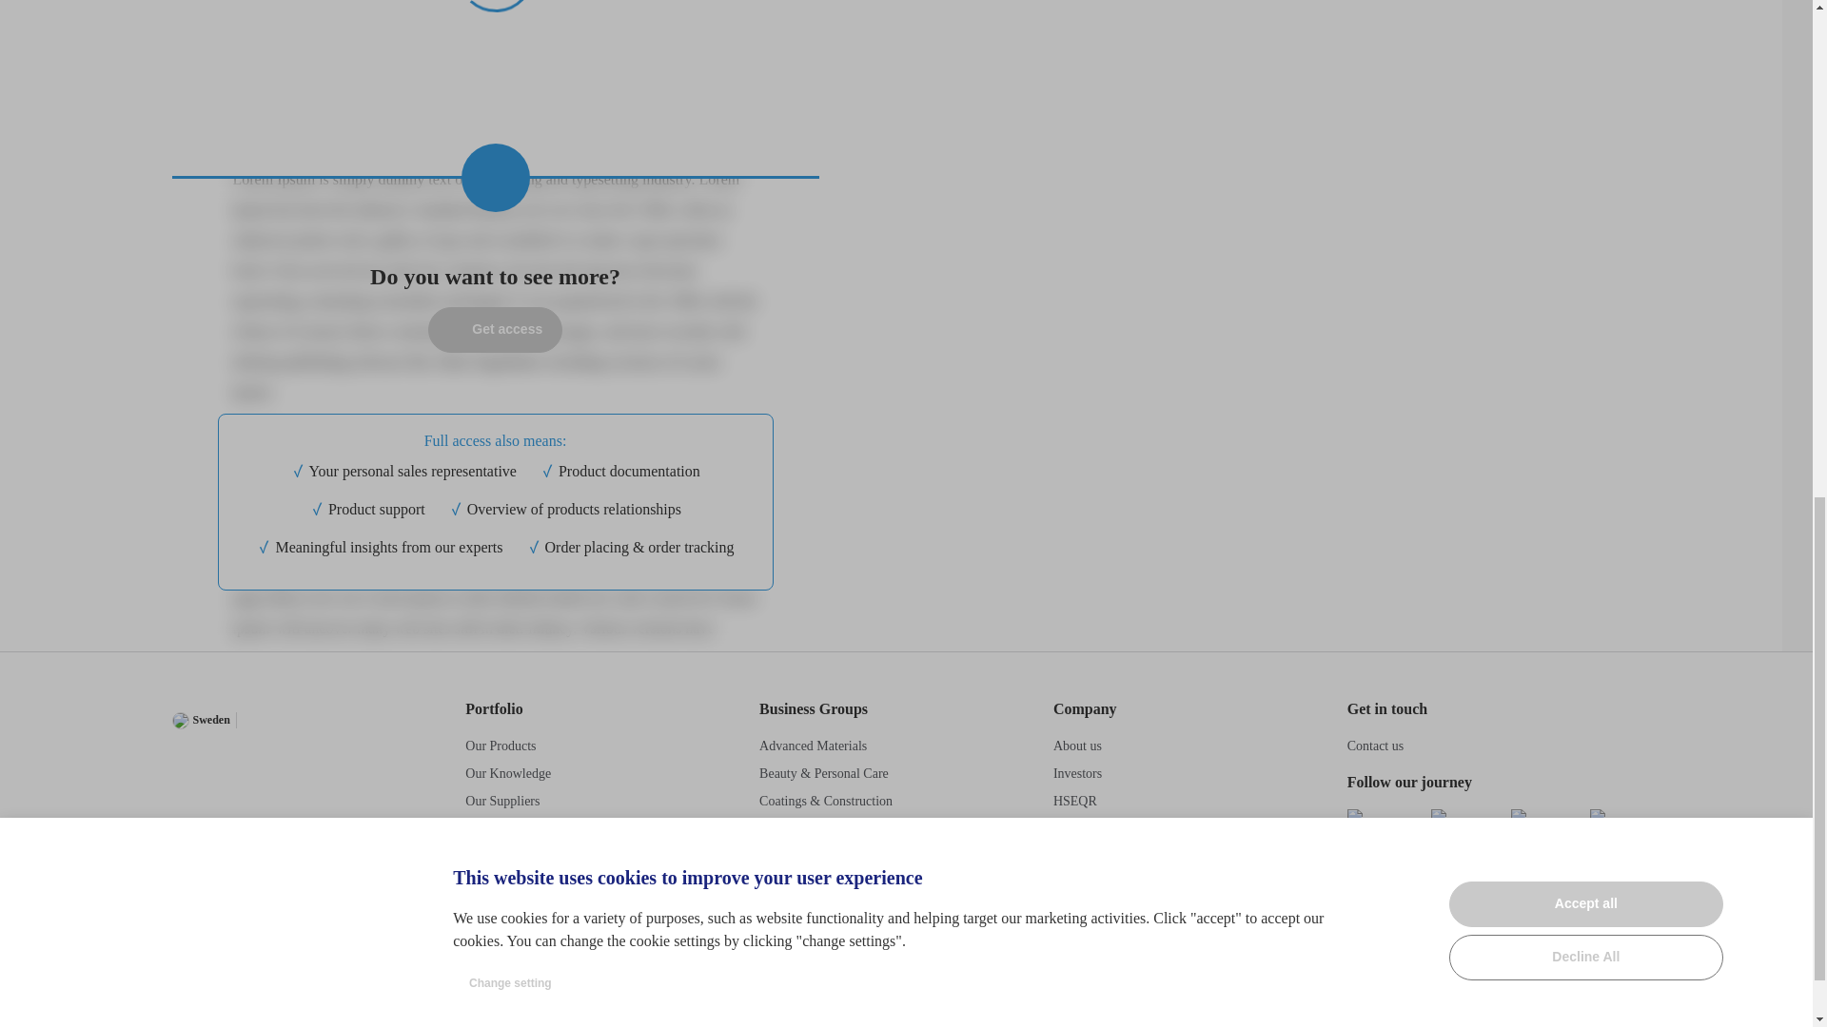 This screenshot has width=1827, height=1027. I want to click on Open Dropdown, so click(285, 720).